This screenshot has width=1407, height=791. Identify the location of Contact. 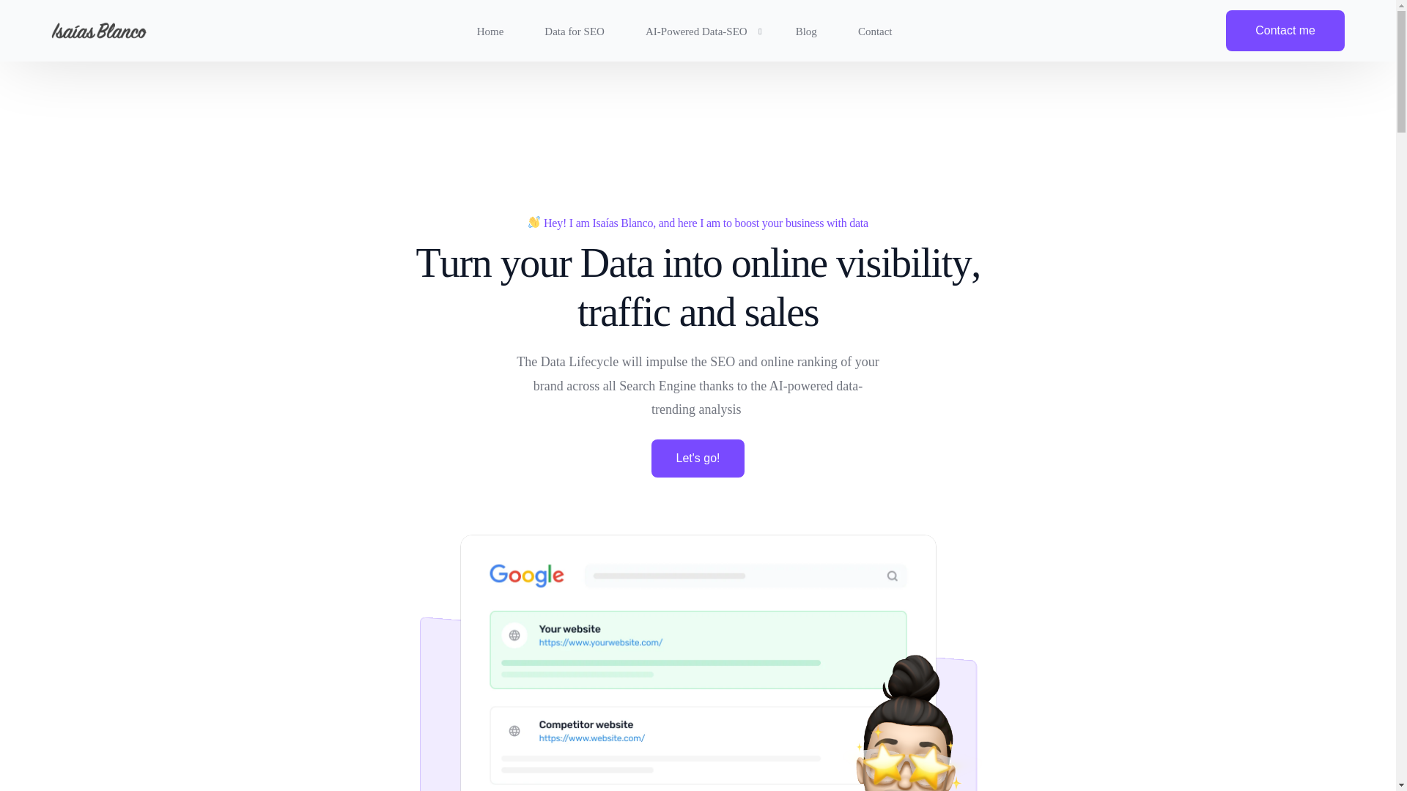
(875, 31).